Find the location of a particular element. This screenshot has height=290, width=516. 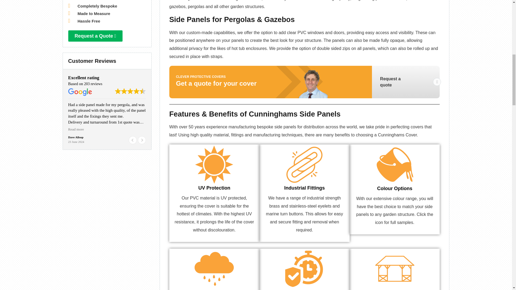

UV Protection Icon is located at coordinates (214, 164).